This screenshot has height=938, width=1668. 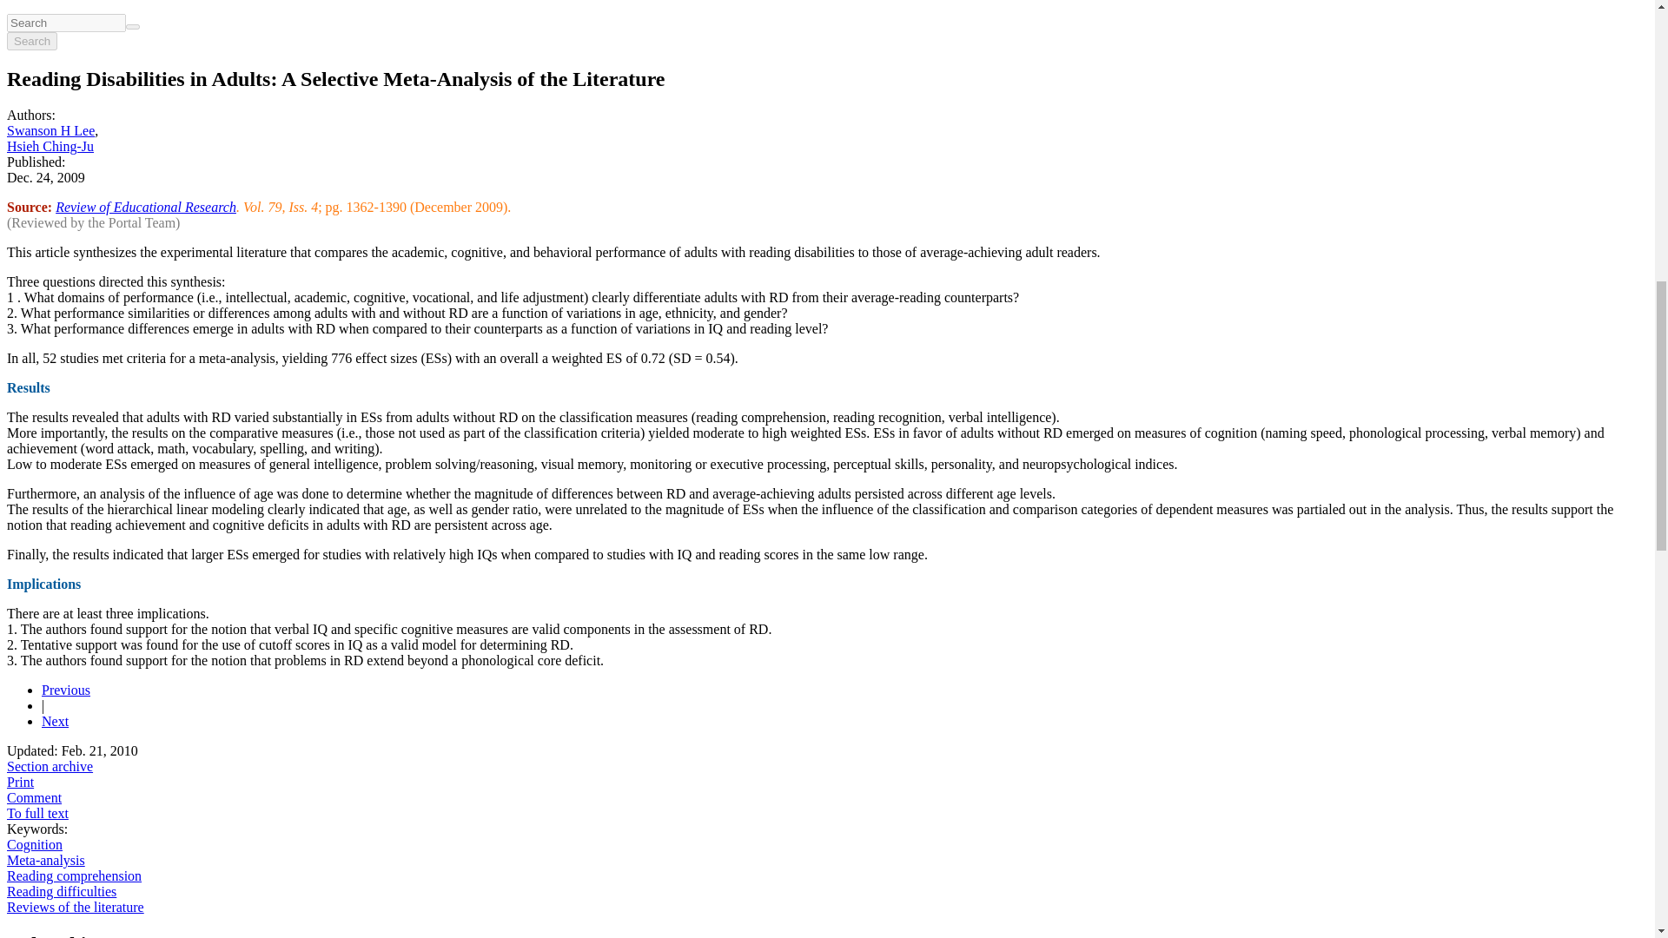 I want to click on Comment, so click(x=34, y=797).